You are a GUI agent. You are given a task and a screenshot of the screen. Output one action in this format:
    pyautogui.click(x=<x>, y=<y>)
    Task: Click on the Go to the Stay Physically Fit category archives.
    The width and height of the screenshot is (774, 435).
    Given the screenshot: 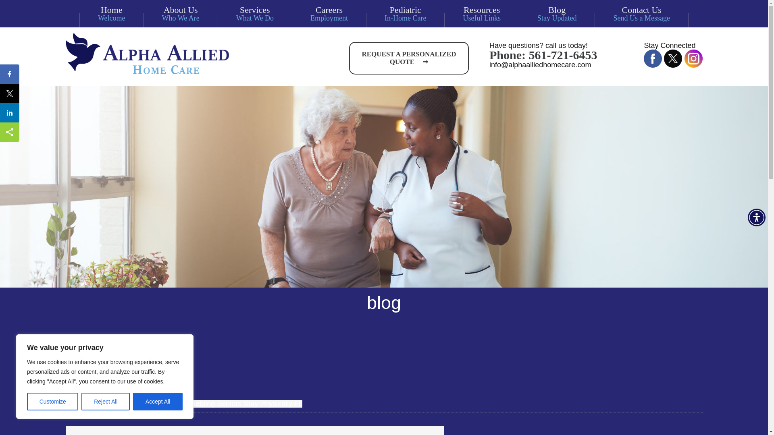 What is the action you would take?
    pyautogui.click(x=150, y=404)
    